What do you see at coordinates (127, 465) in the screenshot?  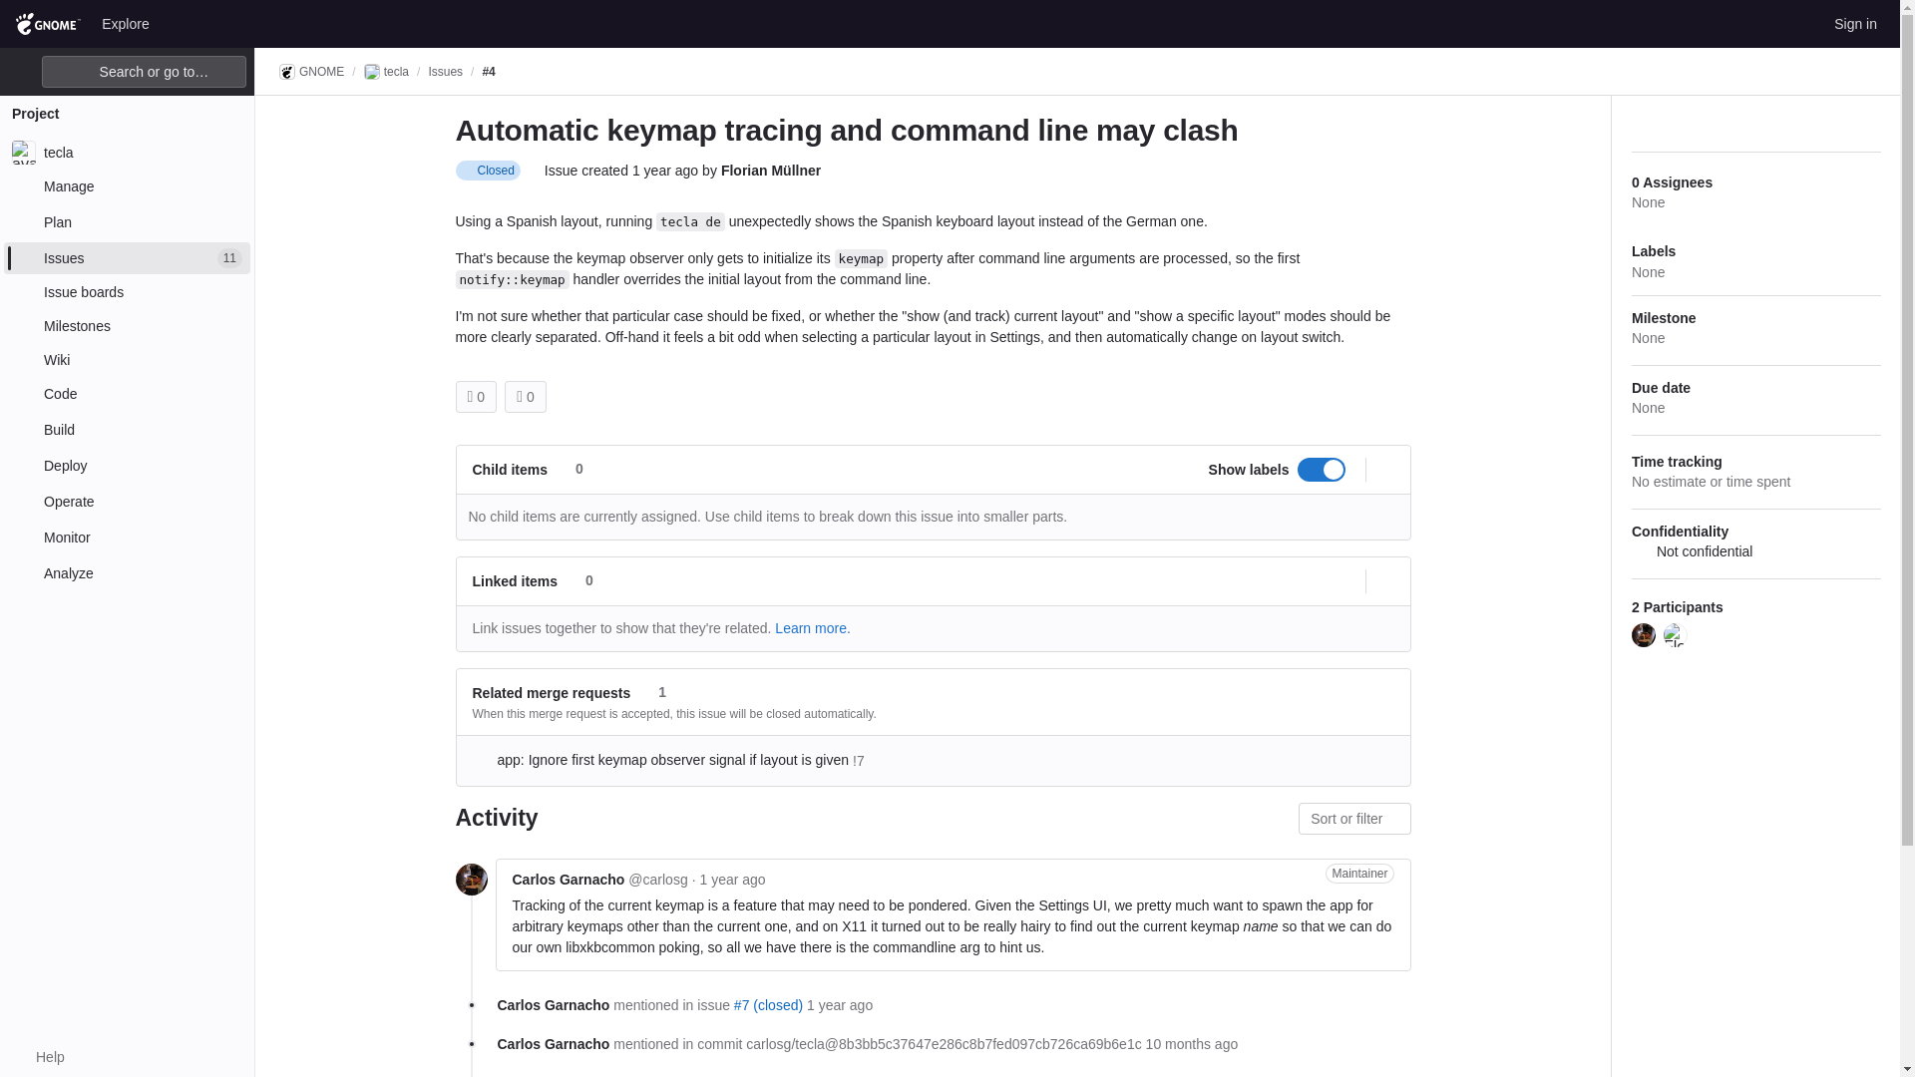 I see `Deploy` at bounding box center [127, 465].